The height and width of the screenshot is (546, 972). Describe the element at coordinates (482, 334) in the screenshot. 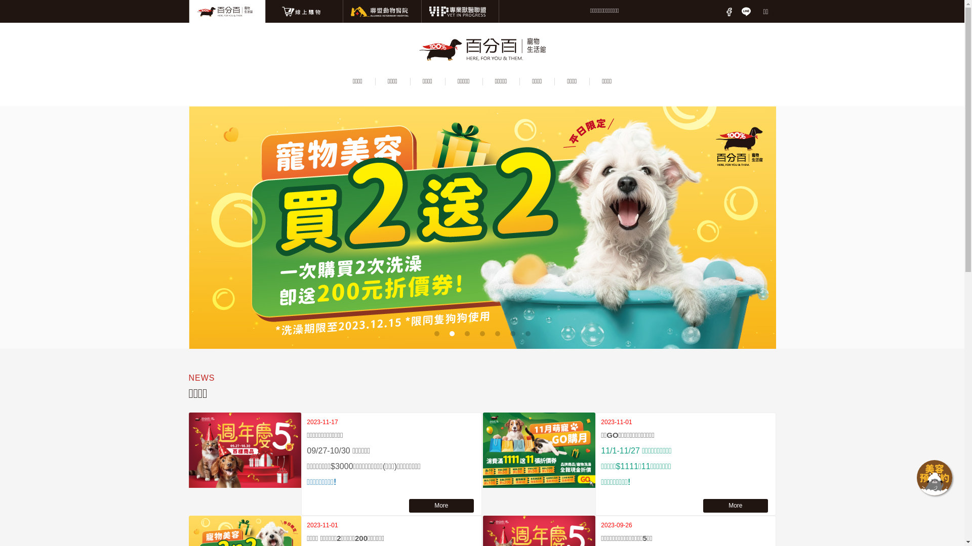

I see `4` at that location.